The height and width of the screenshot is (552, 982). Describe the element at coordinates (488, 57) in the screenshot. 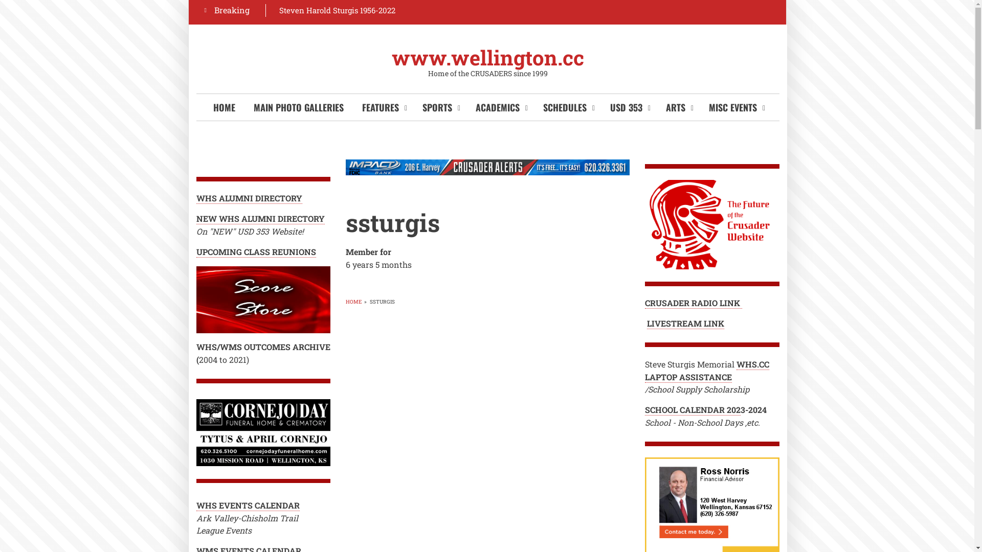

I see `www.wellington.cc` at that location.